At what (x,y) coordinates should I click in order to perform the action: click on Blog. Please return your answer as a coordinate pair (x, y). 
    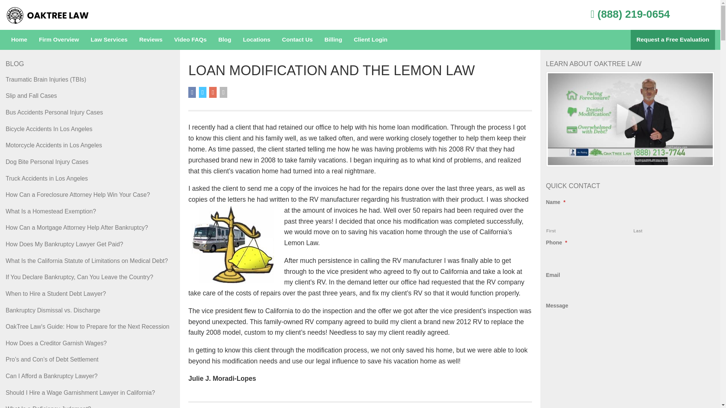
    Looking at the image, I should click on (225, 39).